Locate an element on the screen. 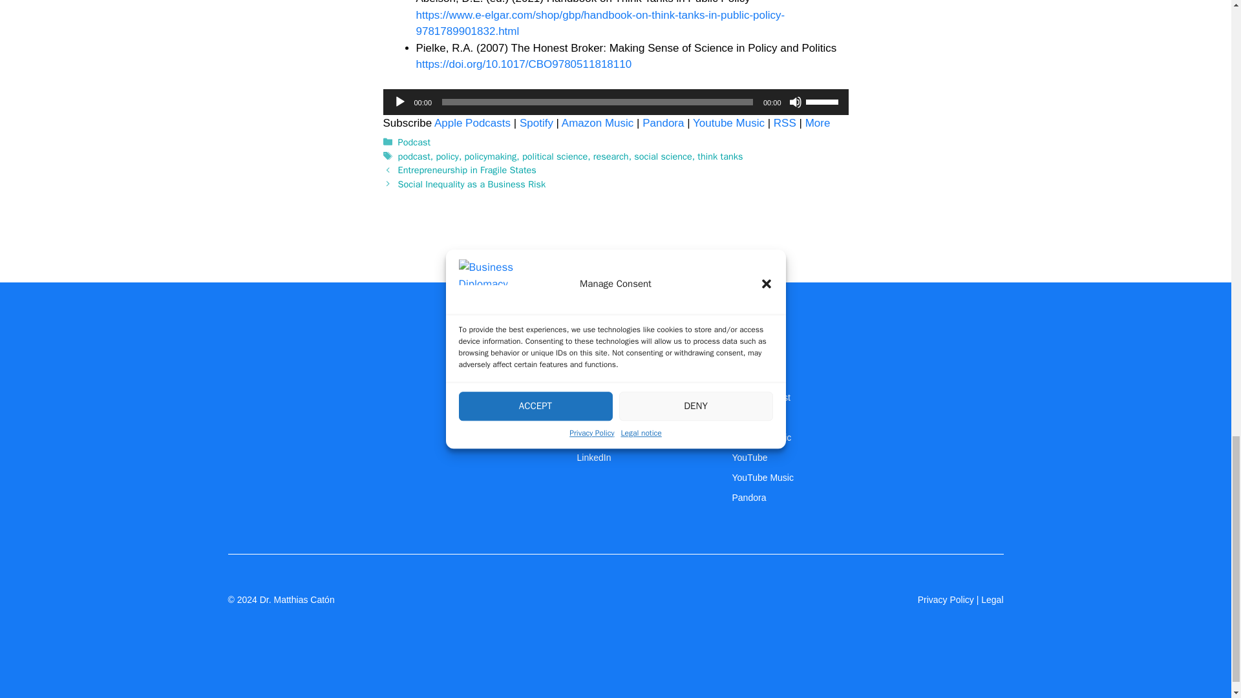  Subscribe via RSS is located at coordinates (785, 123).